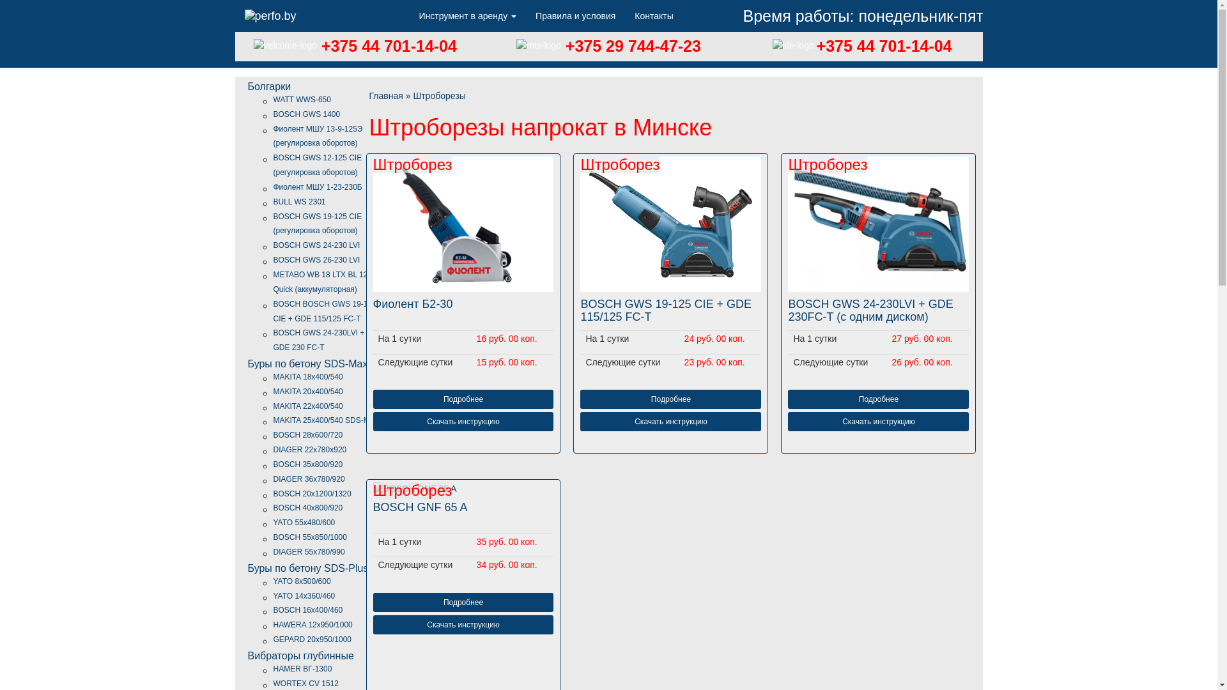 The image size is (1227, 690). What do you see at coordinates (317, 260) in the screenshot?
I see `BOSCH GWS 26-230 LVI` at bounding box center [317, 260].